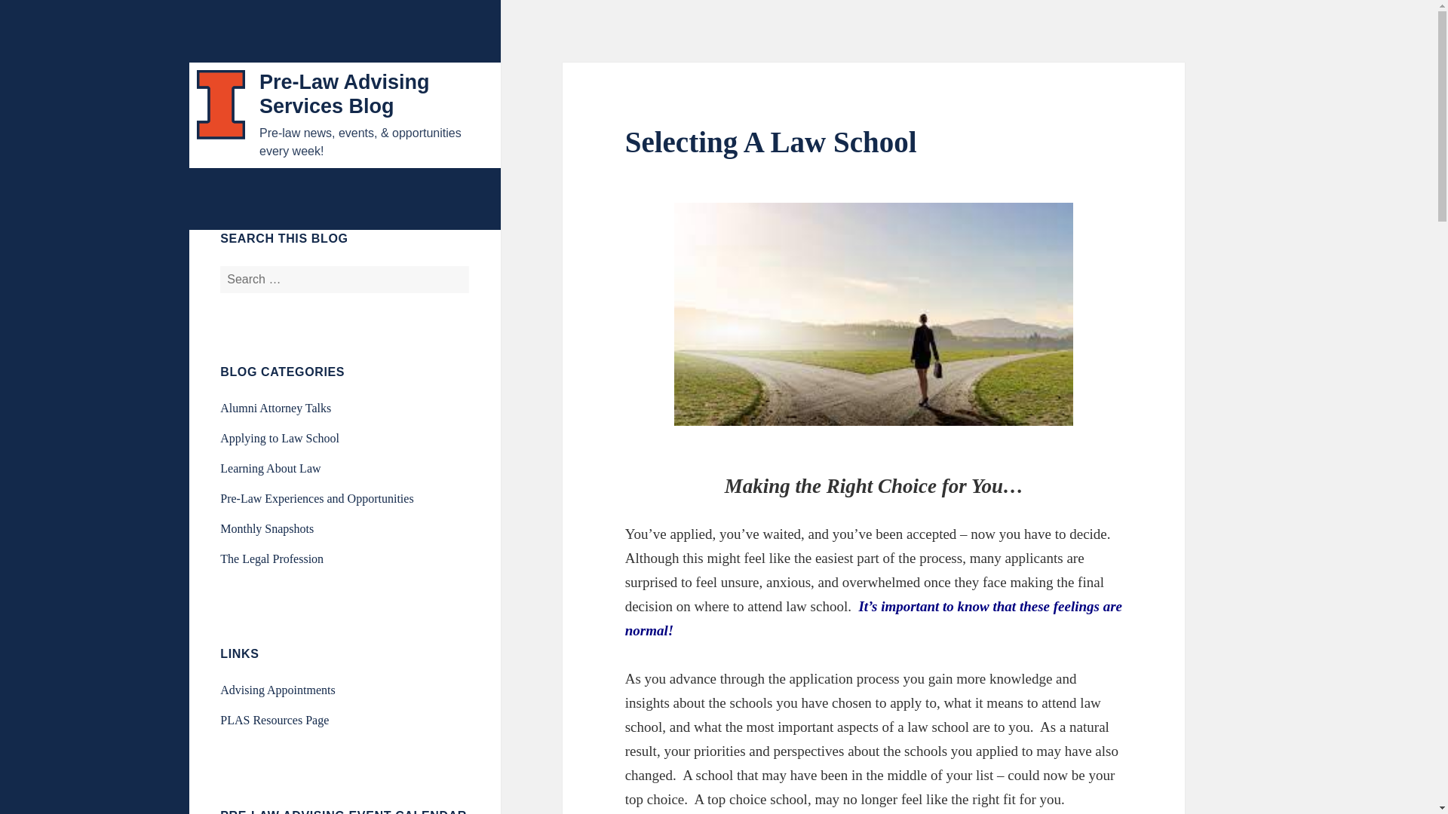 The height and width of the screenshot is (814, 1448). What do you see at coordinates (316, 498) in the screenshot?
I see `Pre-Law Experiences and Opportunities` at bounding box center [316, 498].